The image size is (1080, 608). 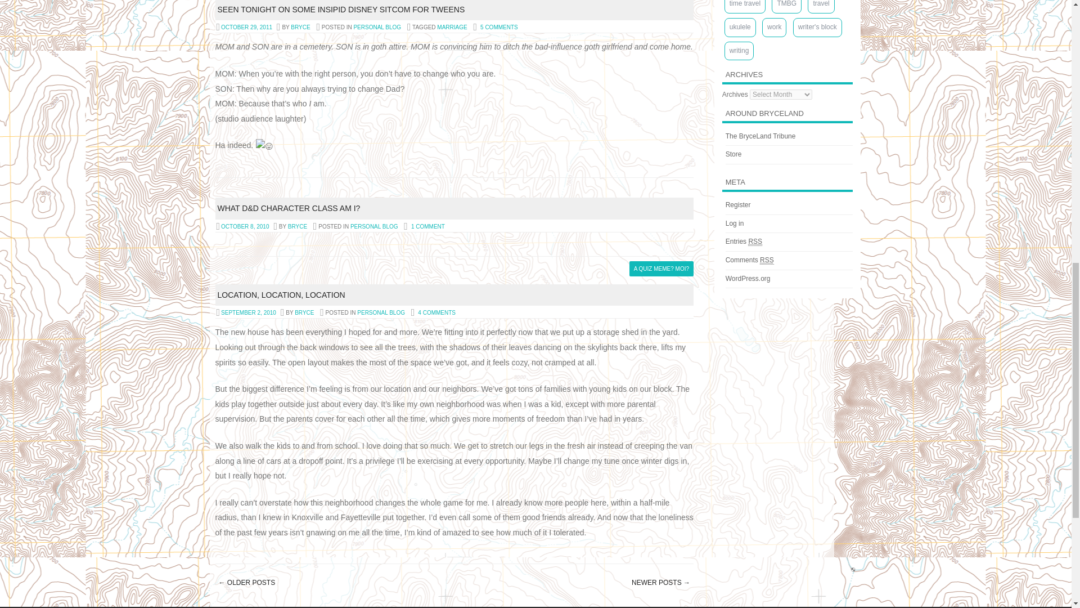 What do you see at coordinates (244, 226) in the screenshot?
I see `OCTOBER 8, 2010` at bounding box center [244, 226].